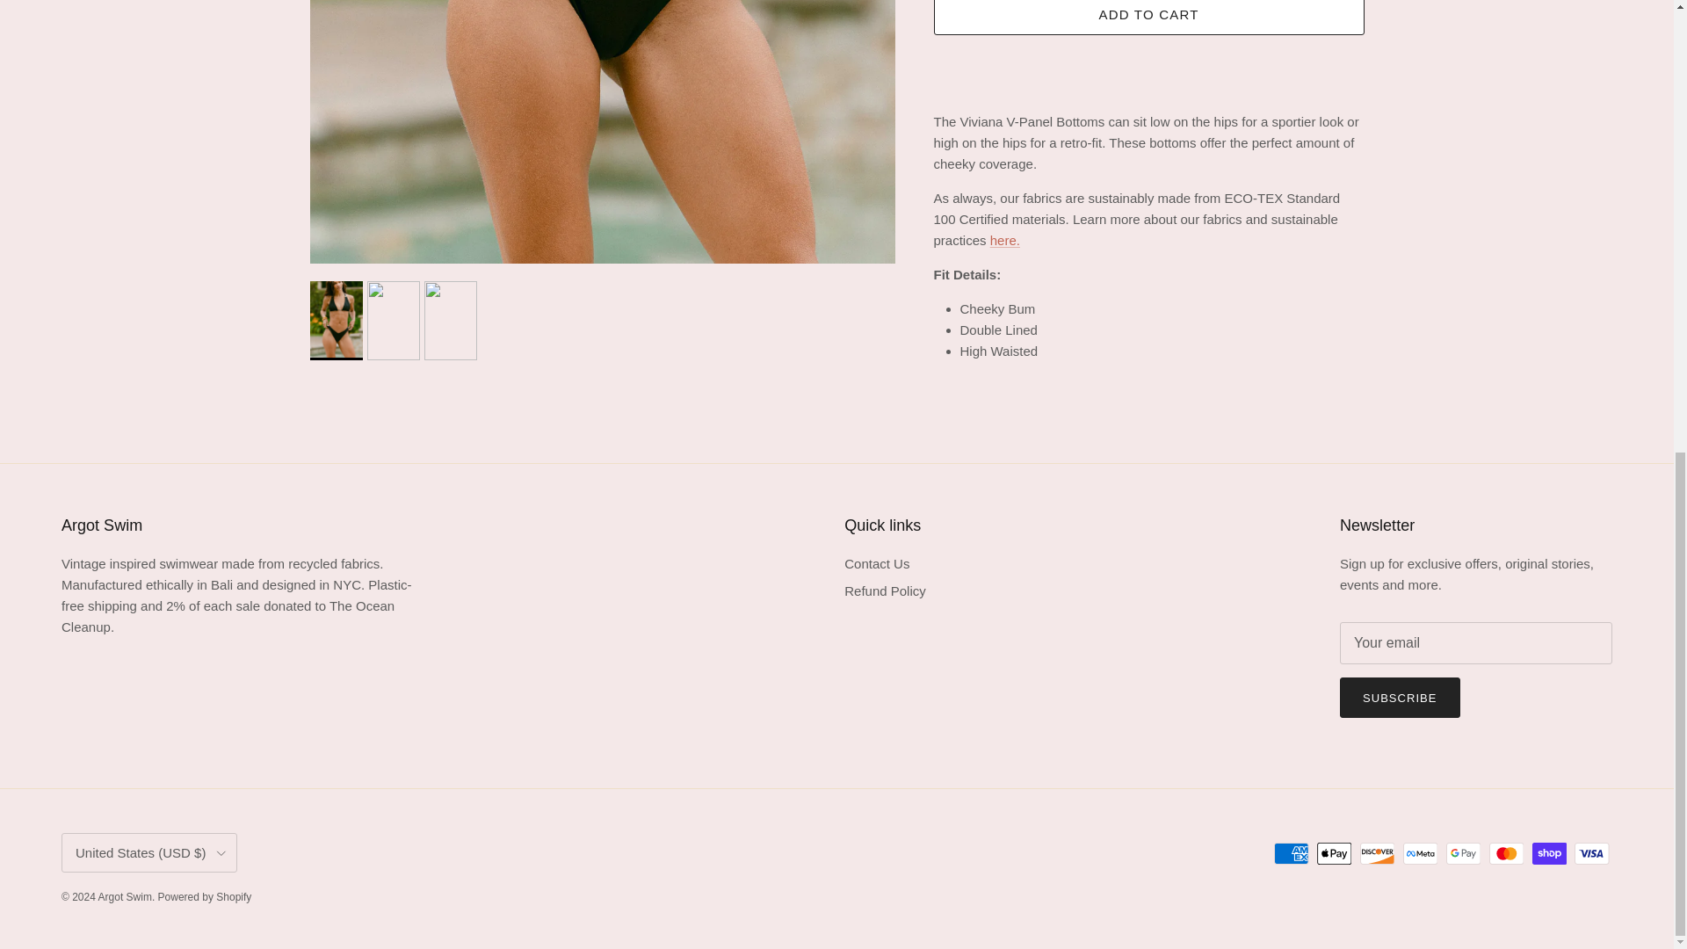  Describe the element at coordinates (1291, 853) in the screenshot. I see `American Express` at that location.